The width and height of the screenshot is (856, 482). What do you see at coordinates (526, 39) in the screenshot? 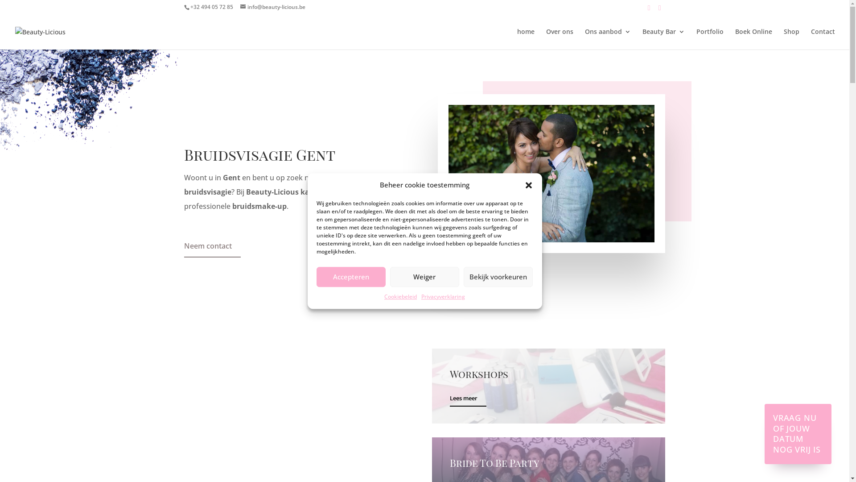
I see `home` at bounding box center [526, 39].